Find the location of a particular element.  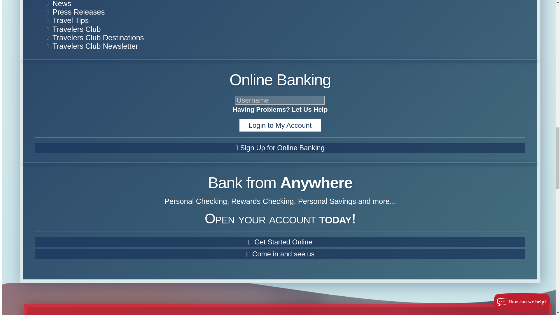

Sign Up for Online Banking is located at coordinates (280, 148).